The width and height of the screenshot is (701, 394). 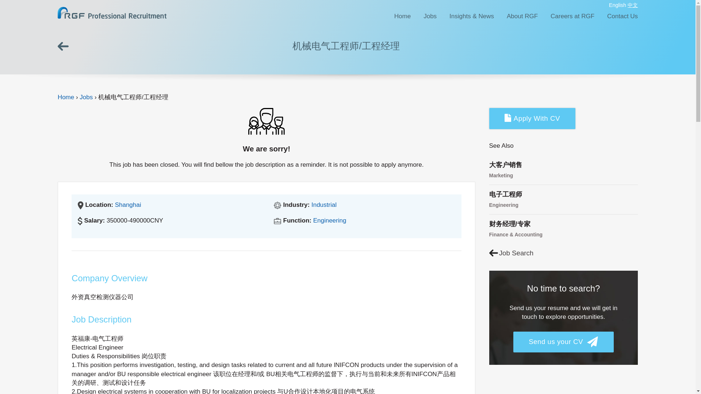 I want to click on Jobs, so click(x=86, y=97).